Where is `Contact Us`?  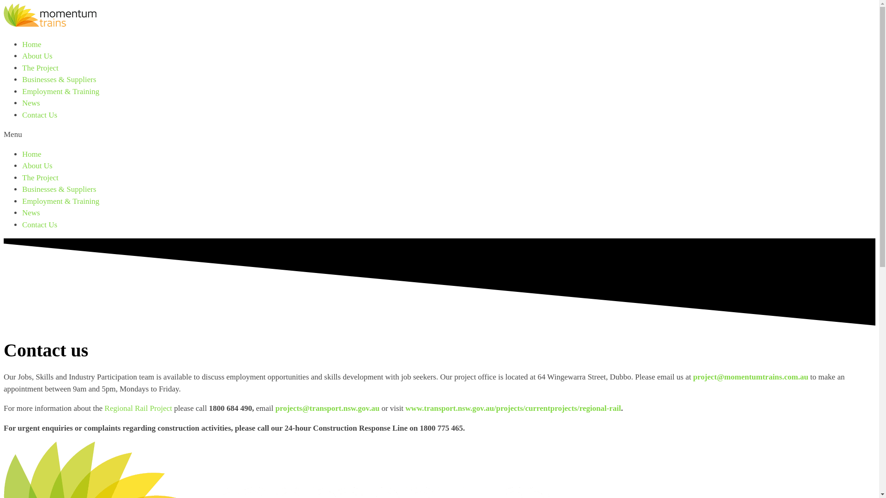
Contact Us is located at coordinates (40, 225).